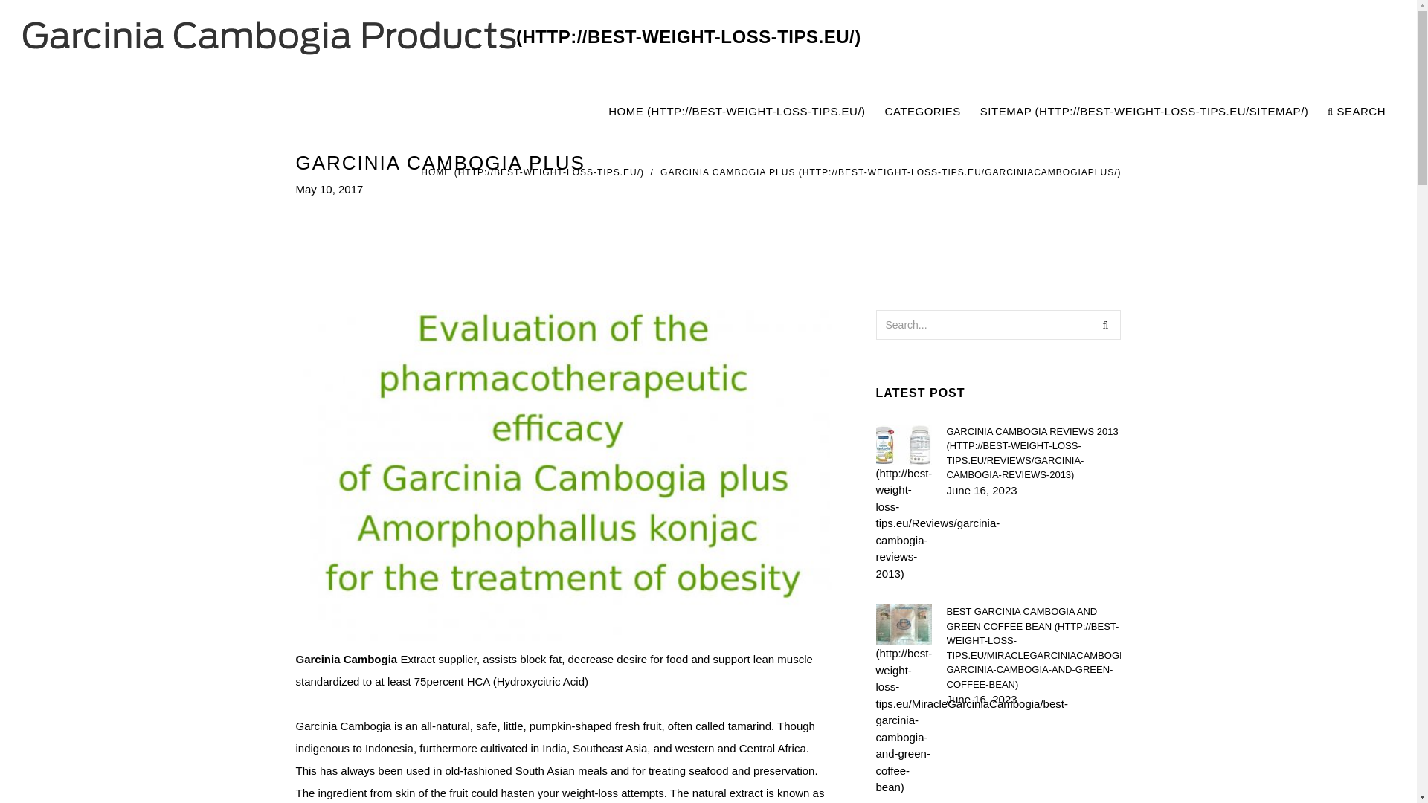  I want to click on GARCINIA CAMBOGIA REVIEWS 2013, so click(1033, 453).